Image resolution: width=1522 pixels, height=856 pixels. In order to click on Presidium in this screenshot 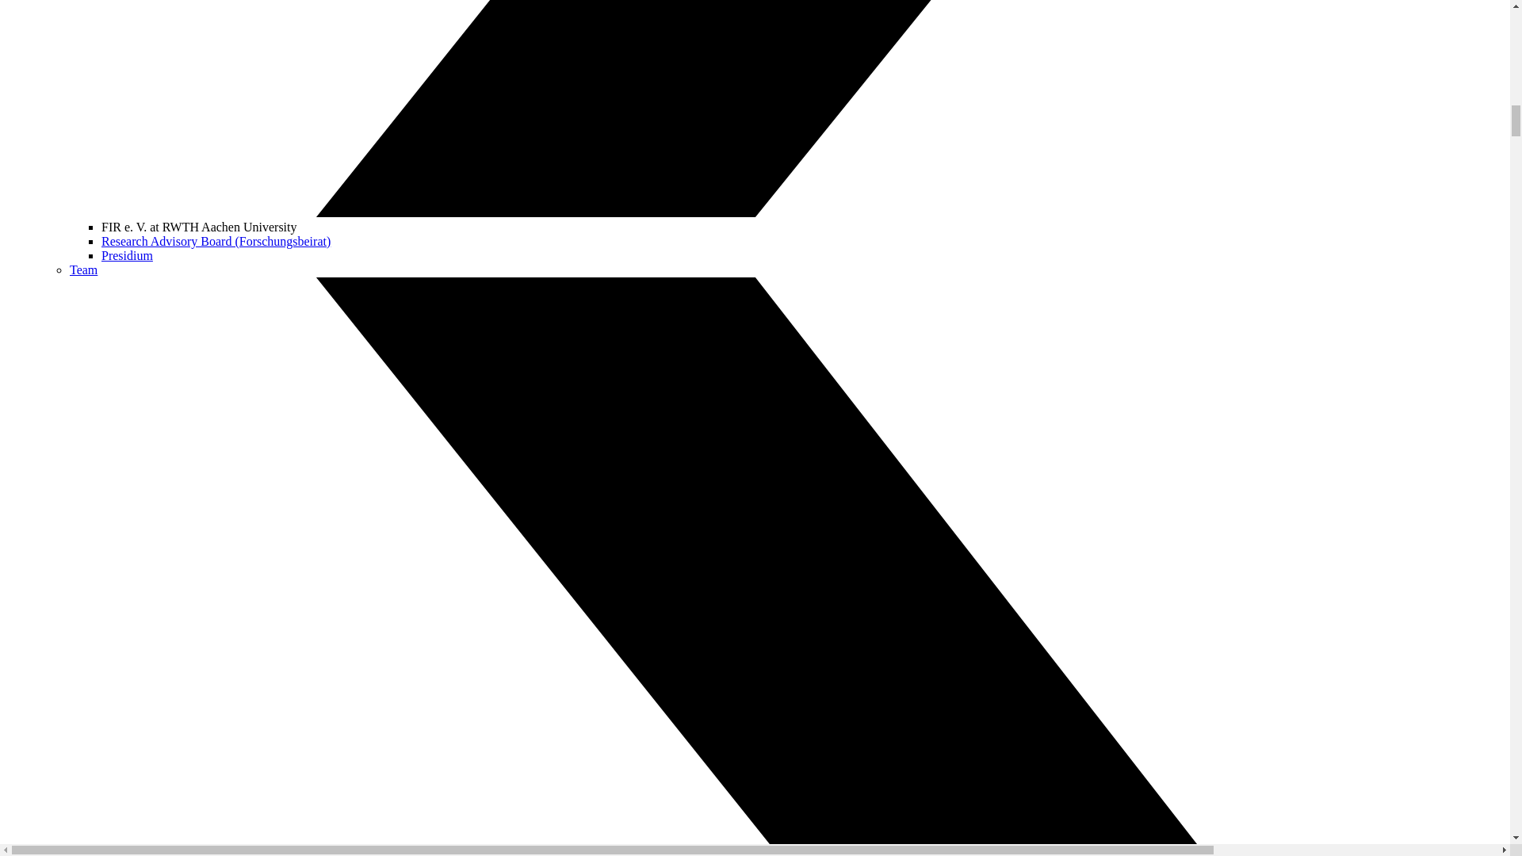, I will do `click(127, 255)`.